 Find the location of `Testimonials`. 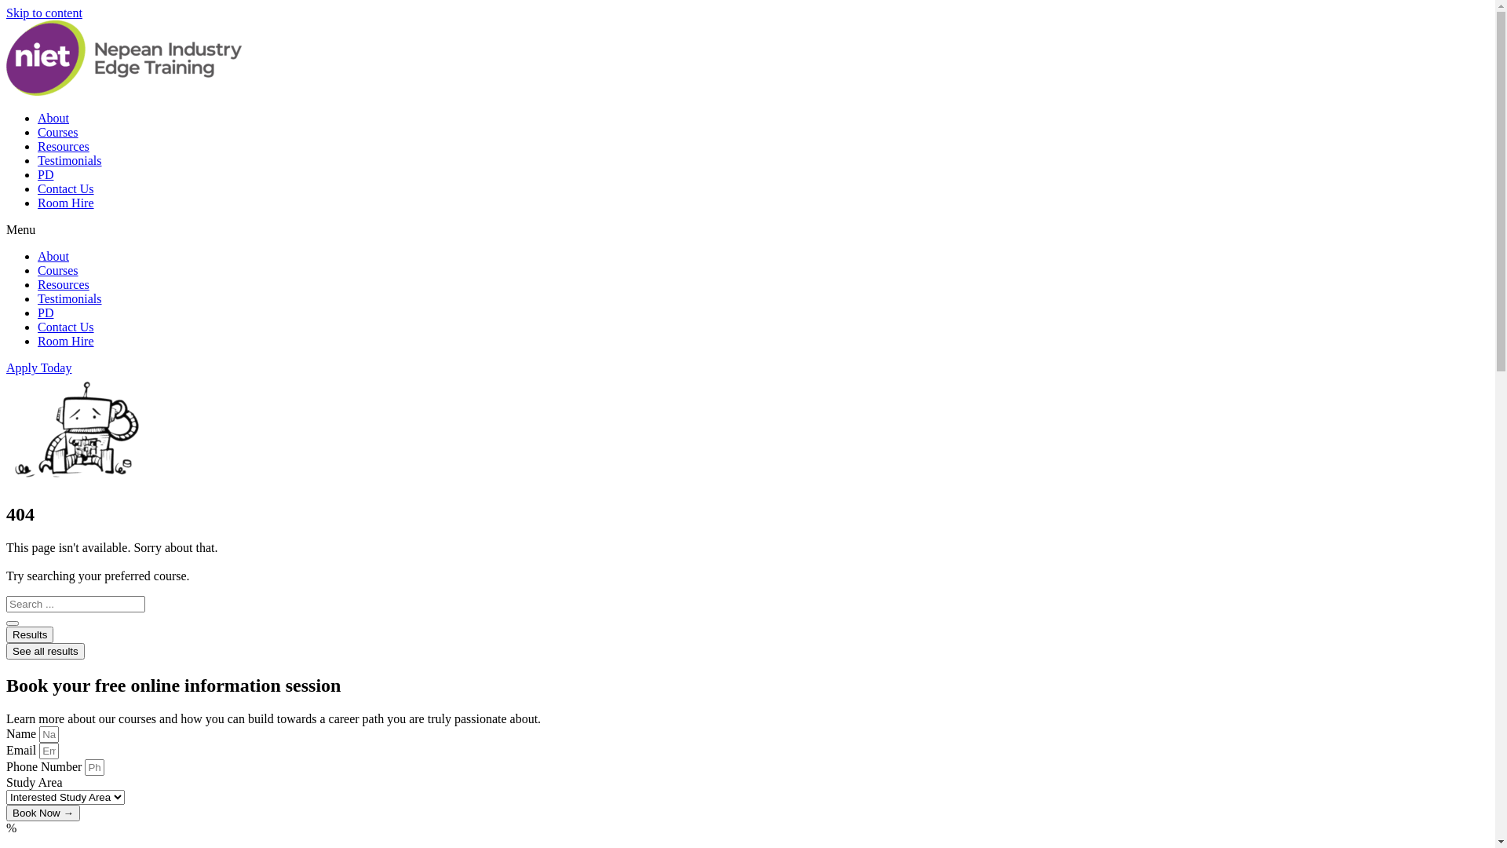

Testimonials is located at coordinates (70, 160).